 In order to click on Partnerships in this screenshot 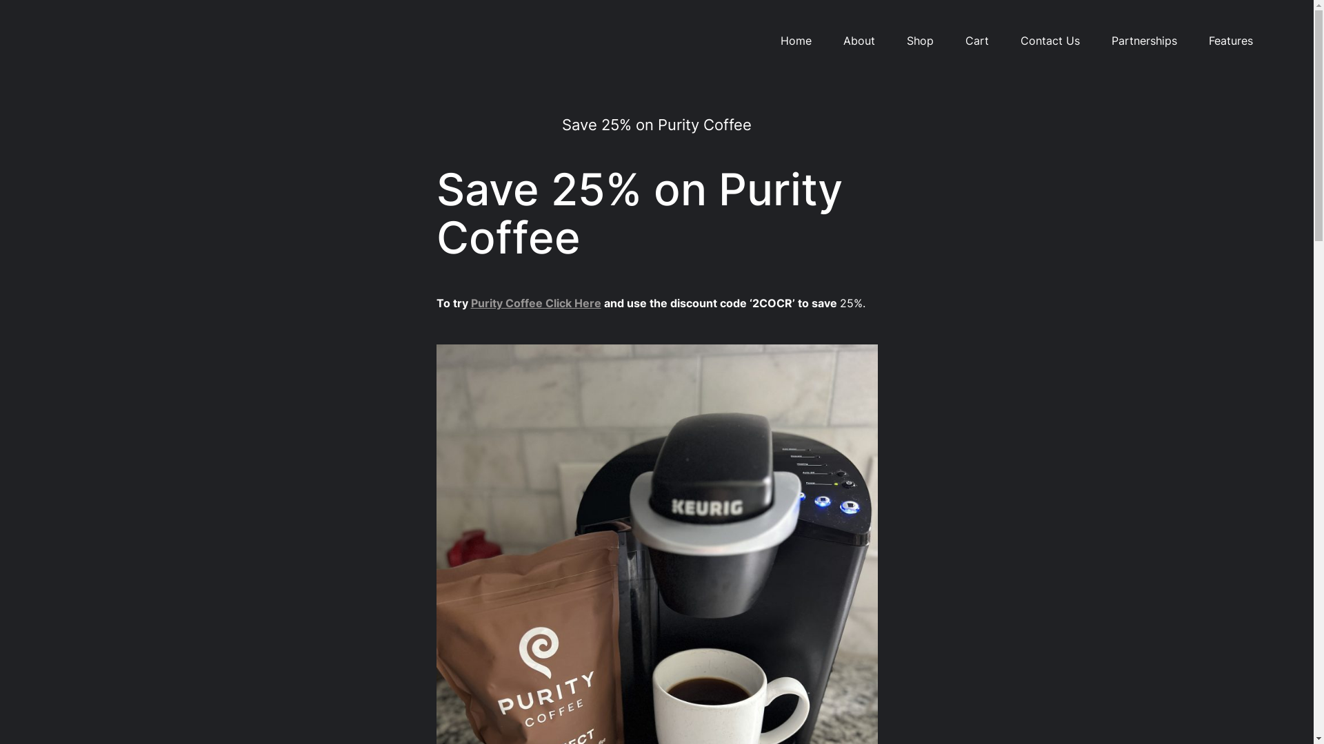, I will do `click(1145, 41)`.